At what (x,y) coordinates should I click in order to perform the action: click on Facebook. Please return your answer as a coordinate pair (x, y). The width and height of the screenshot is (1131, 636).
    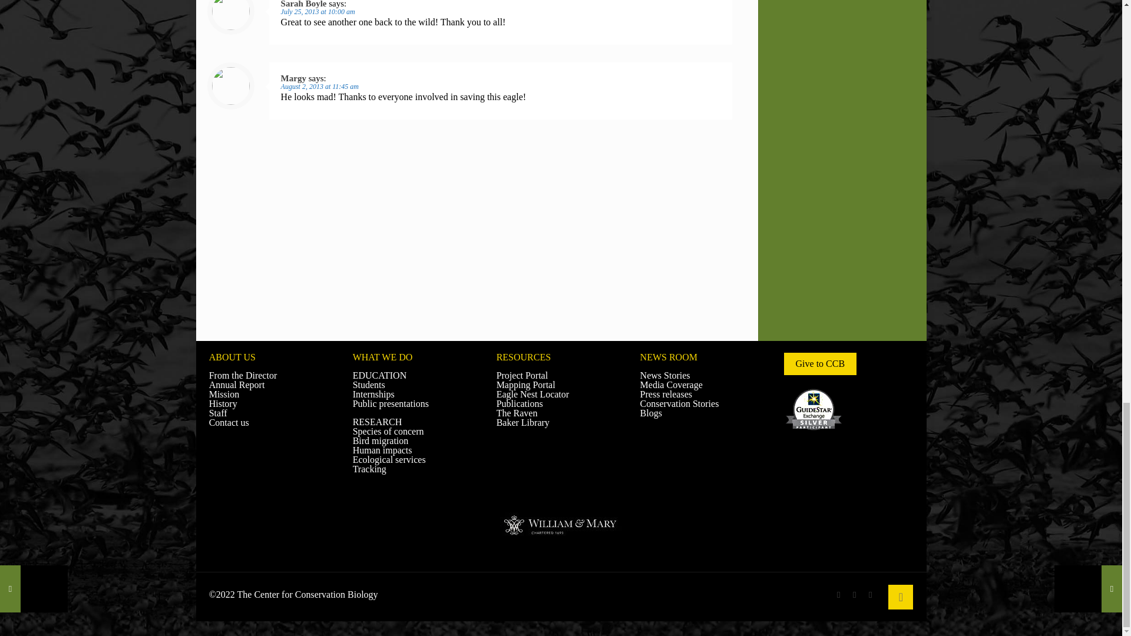
    Looking at the image, I should click on (839, 595).